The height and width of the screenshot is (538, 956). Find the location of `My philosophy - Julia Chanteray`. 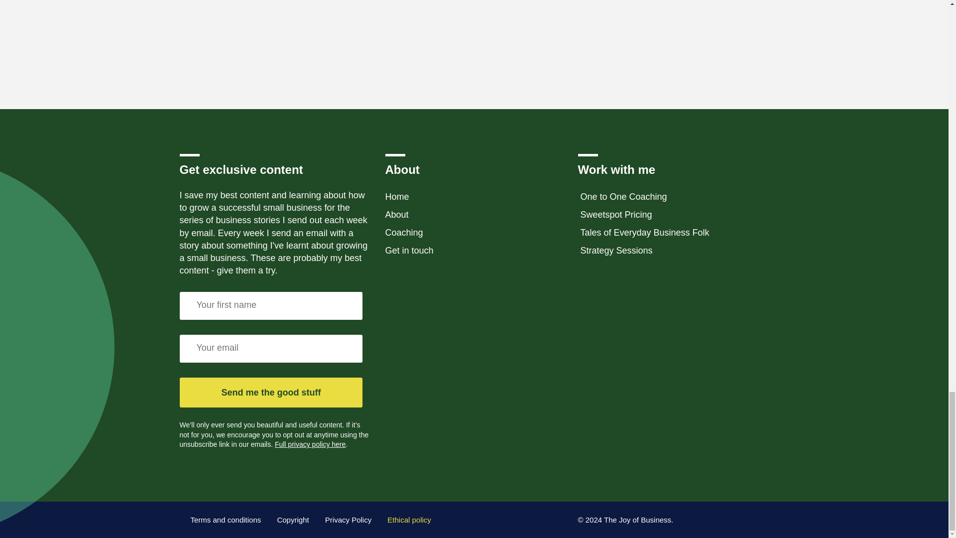

My philosophy - Julia Chanteray is located at coordinates (356, 34).